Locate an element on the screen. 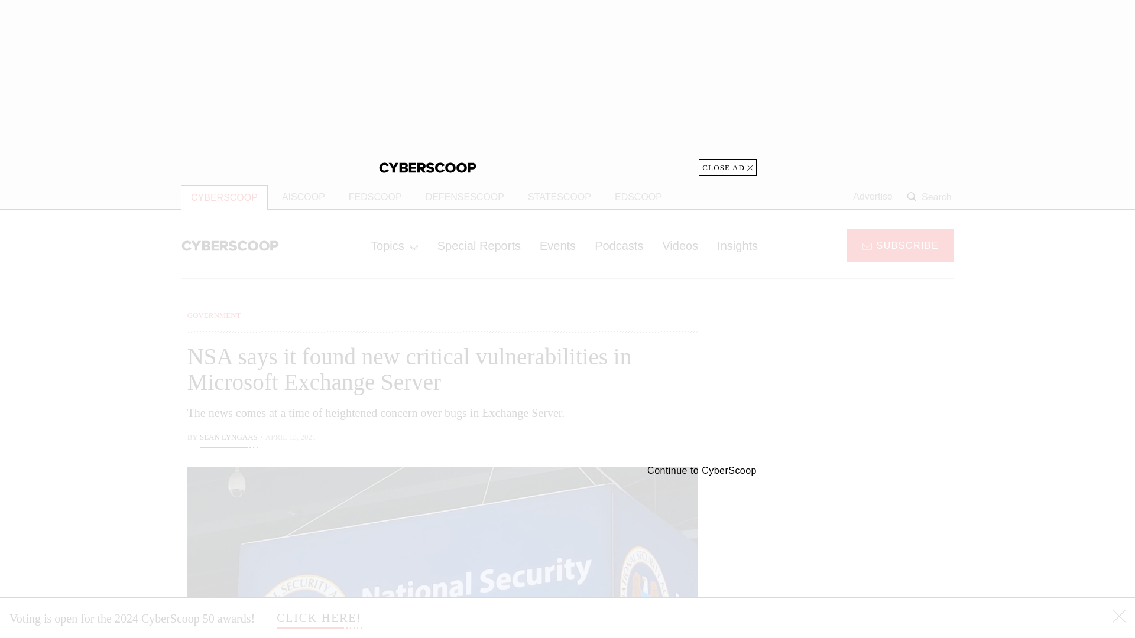  Podcasts is located at coordinates (619, 245).